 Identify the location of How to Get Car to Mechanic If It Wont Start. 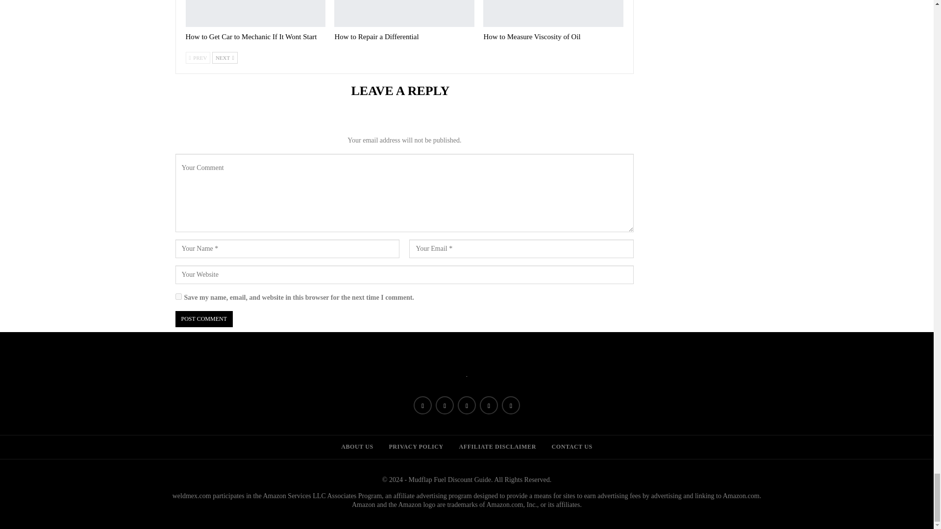
(255, 14).